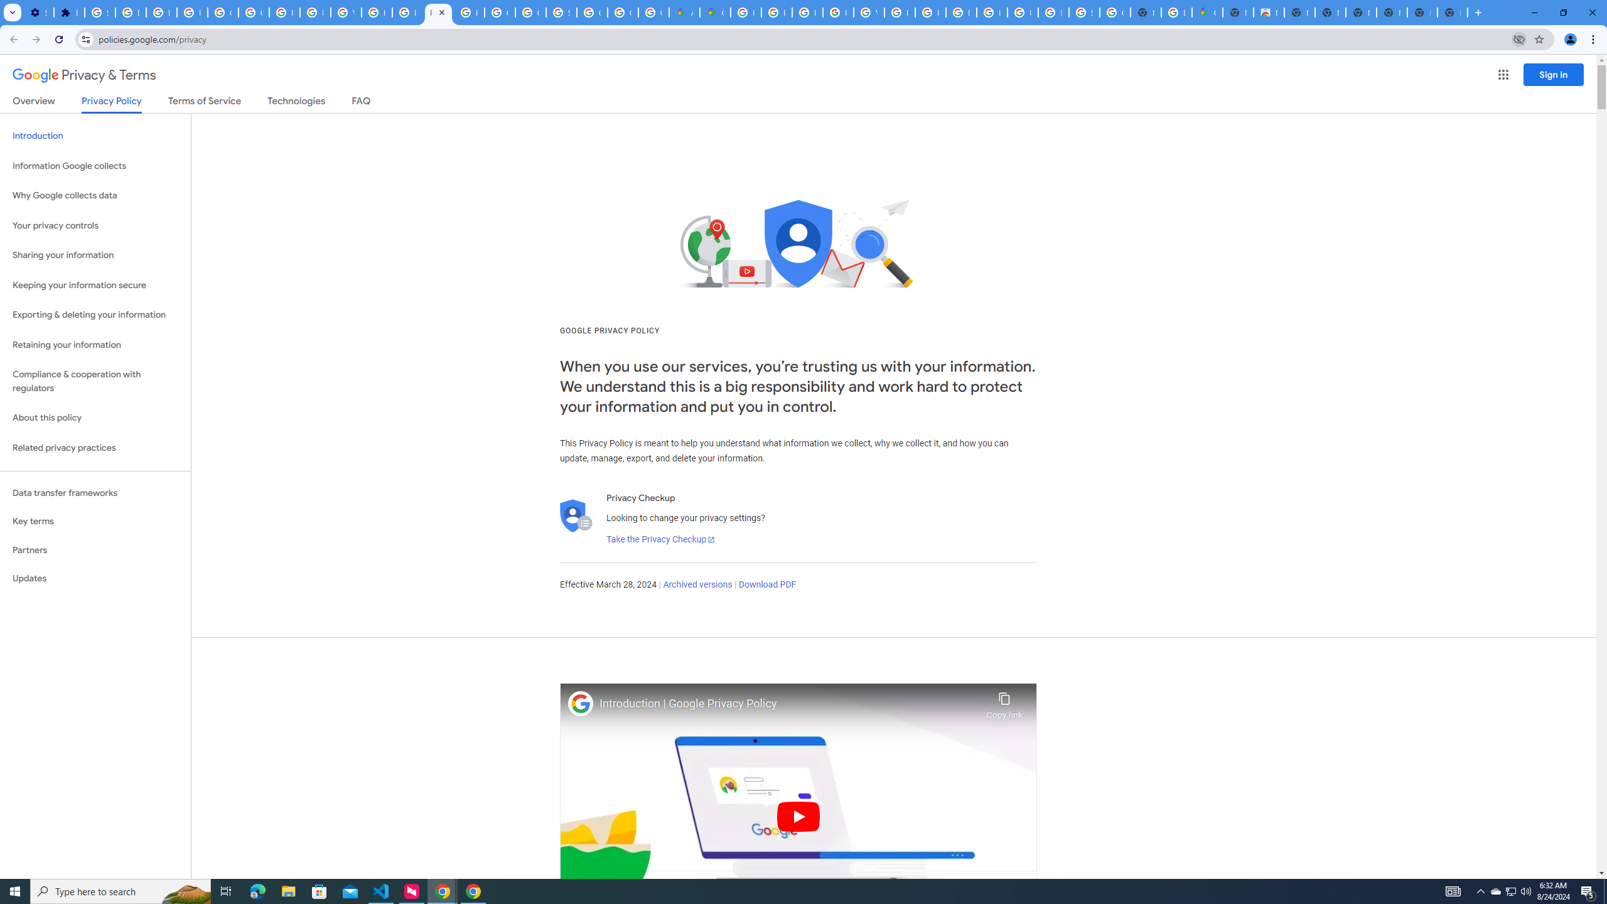 The height and width of the screenshot is (904, 1607). I want to click on YouTube, so click(347, 13).